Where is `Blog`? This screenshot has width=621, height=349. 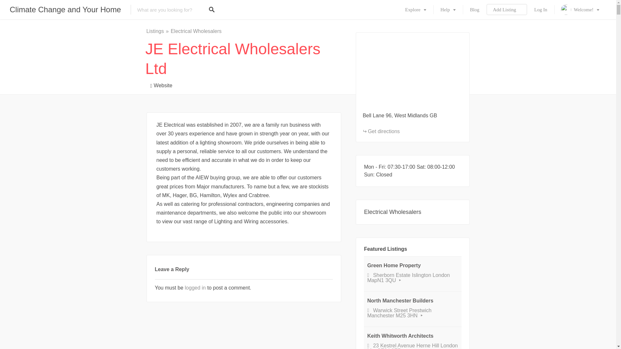 Blog is located at coordinates (474, 10).